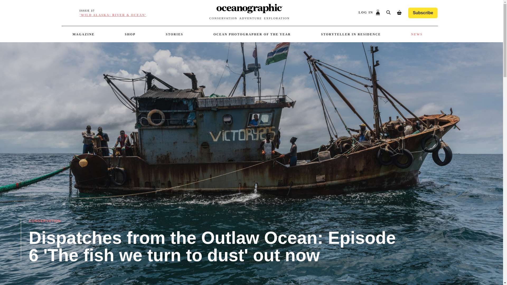 This screenshot has height=285, width=507. Describe the element at coordinates (417, 34) in the screenshot. I see `NEWS` at that location.